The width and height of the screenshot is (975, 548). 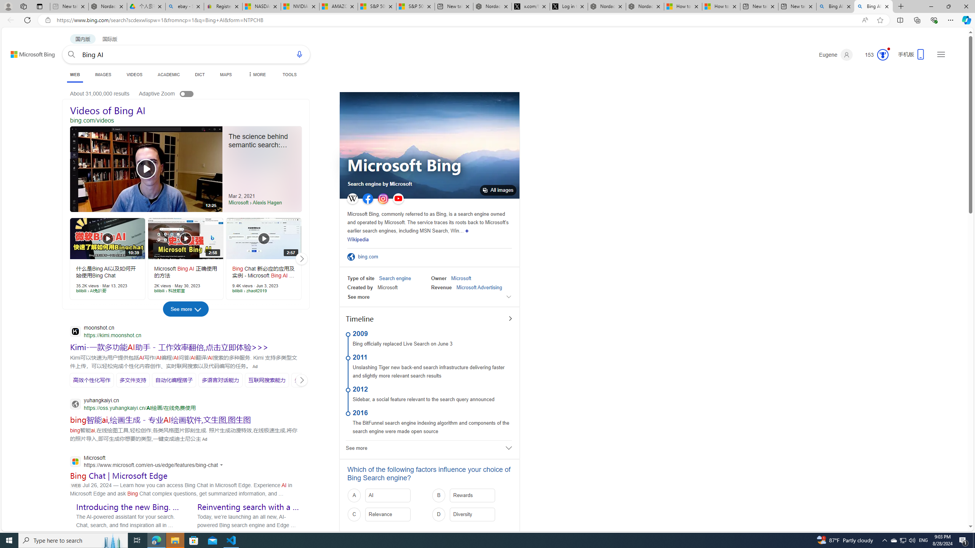 What do you see at coordinates (160, 420) in the screenshot?
I see `SERP,5723` at bounding box center [160, 420].